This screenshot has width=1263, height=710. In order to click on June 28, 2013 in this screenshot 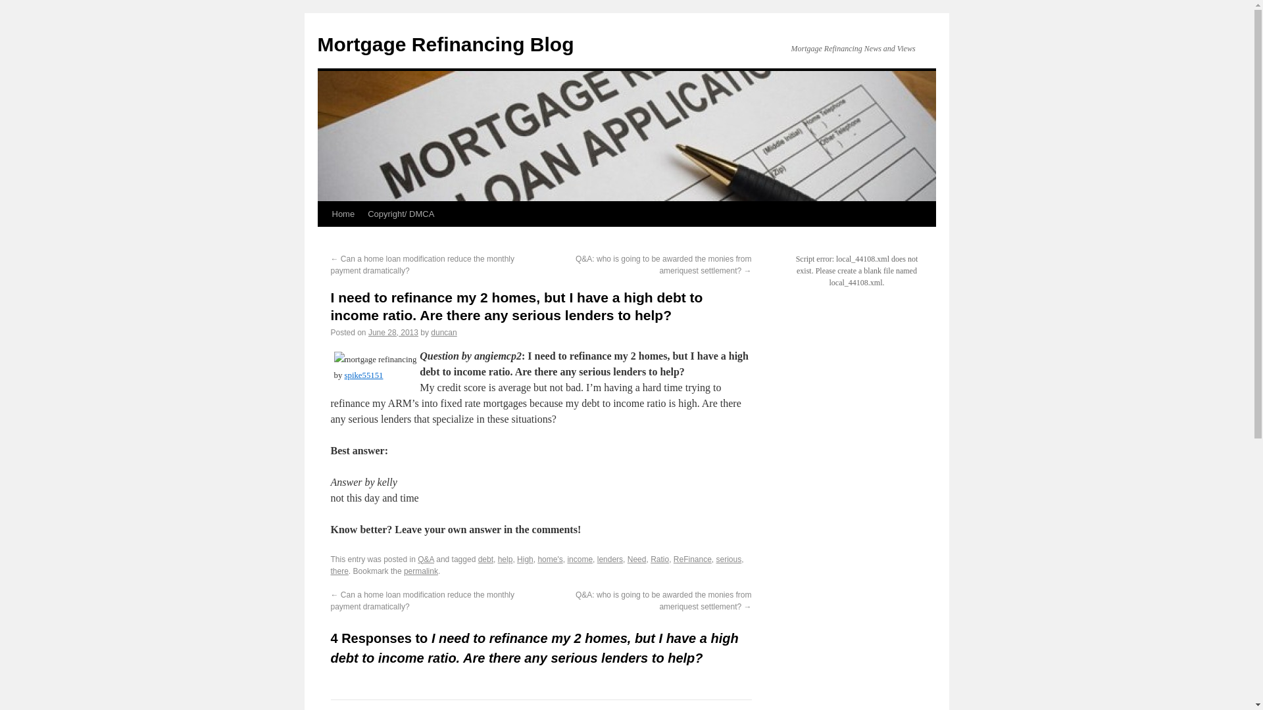, I will do `click(393, 333)`.